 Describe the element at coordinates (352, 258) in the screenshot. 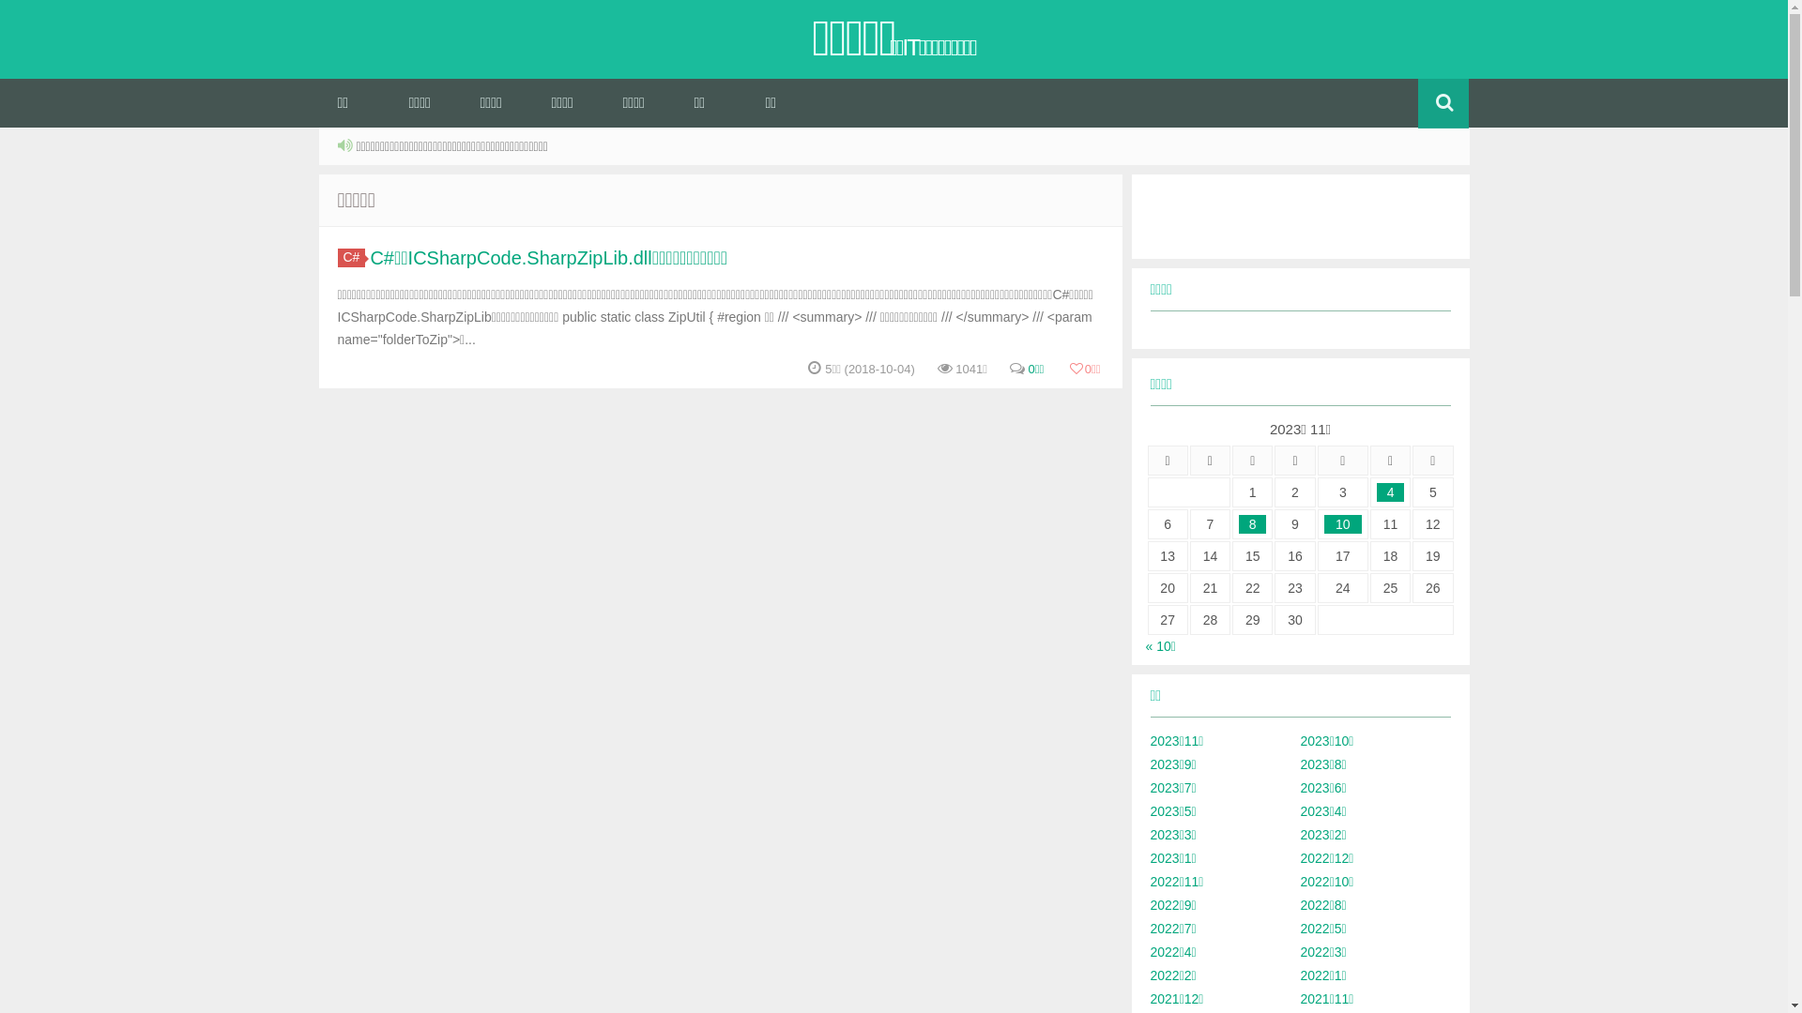

I see `C#` at that location.